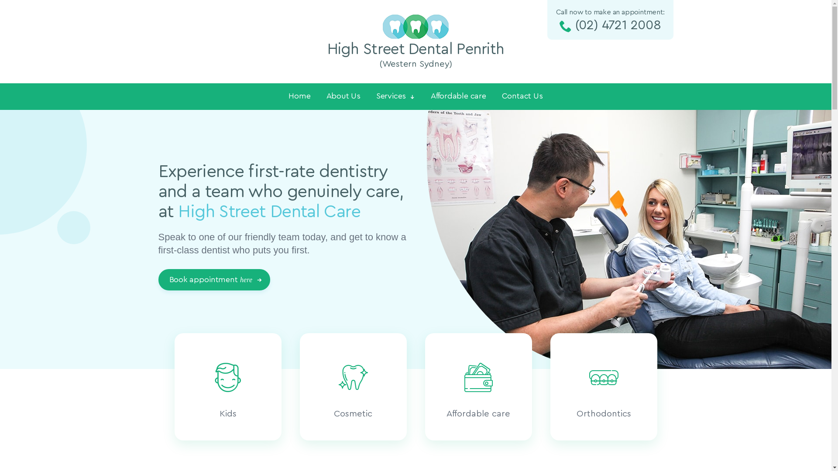 The height and width of the screenshot is (471, 838). What do you see at coordinates (458, 96) in the screenshot?
I see `Affordable care` at bounding box center [458, 96].